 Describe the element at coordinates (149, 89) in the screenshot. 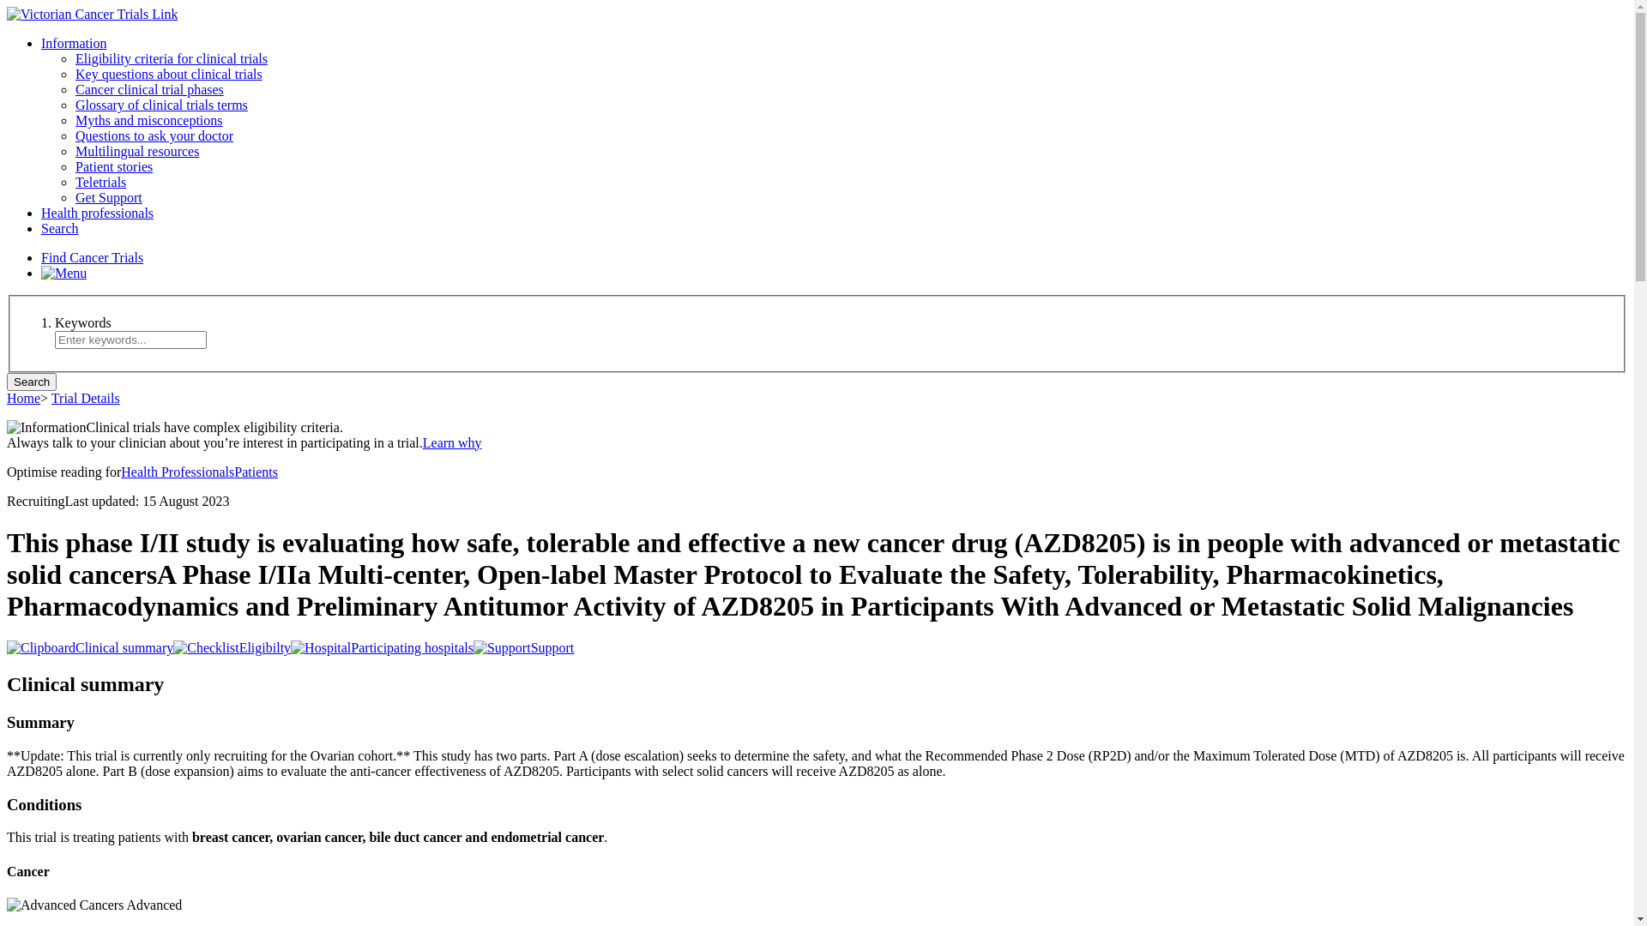

I see `Cancer clinical trial phases` at that location.